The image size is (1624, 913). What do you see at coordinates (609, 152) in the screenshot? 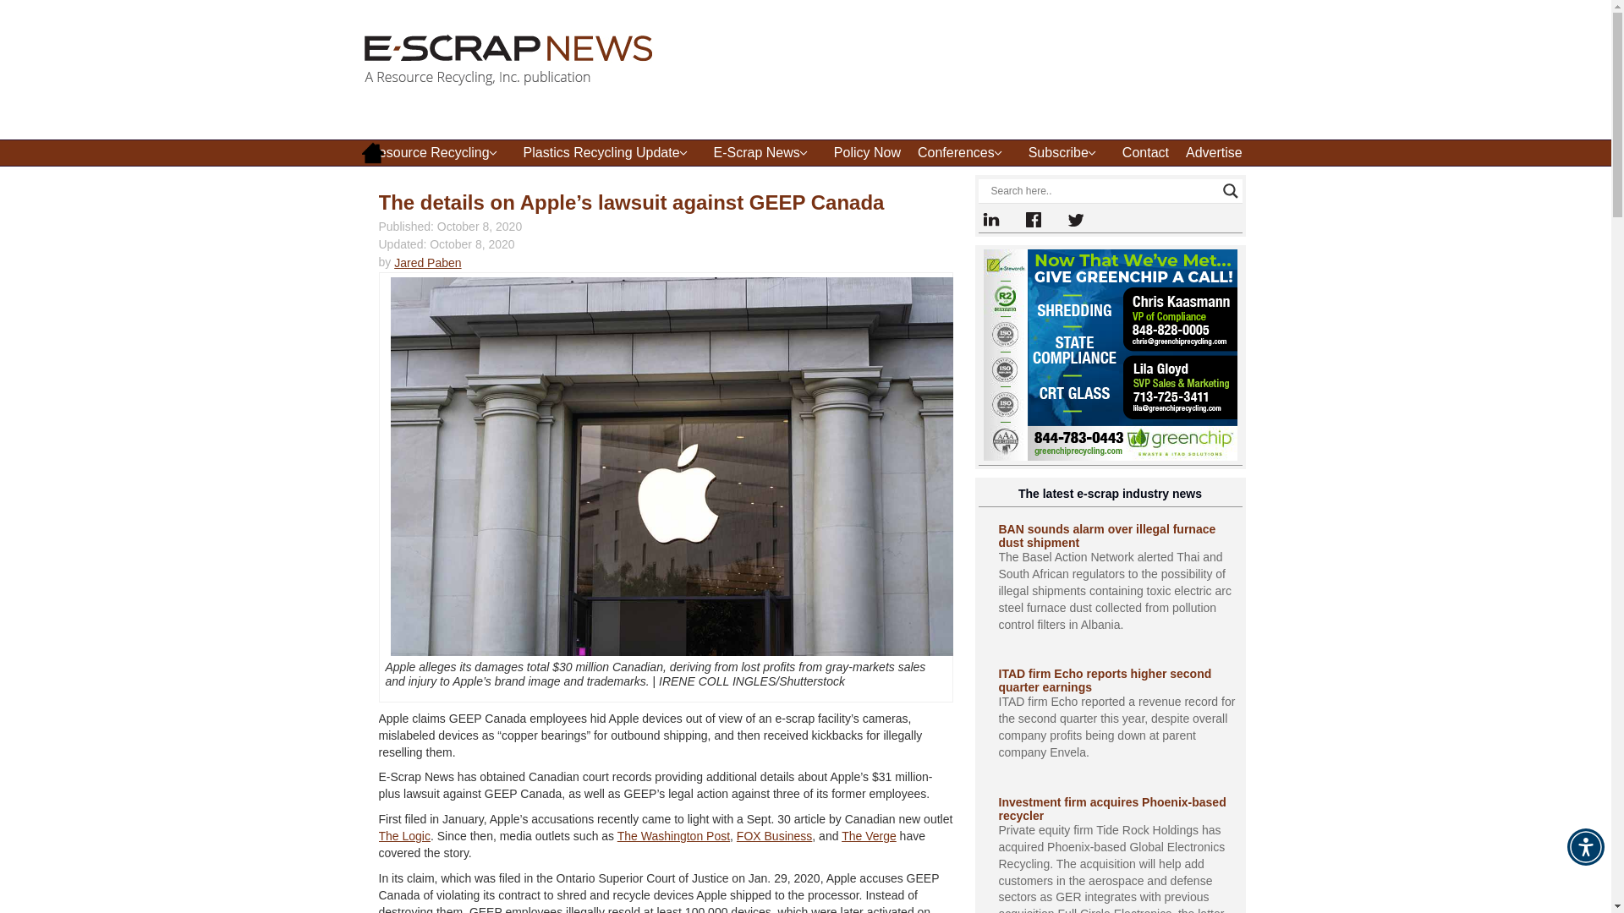
I see `Plastics Recycling Update` at bounding box center [609, 152].